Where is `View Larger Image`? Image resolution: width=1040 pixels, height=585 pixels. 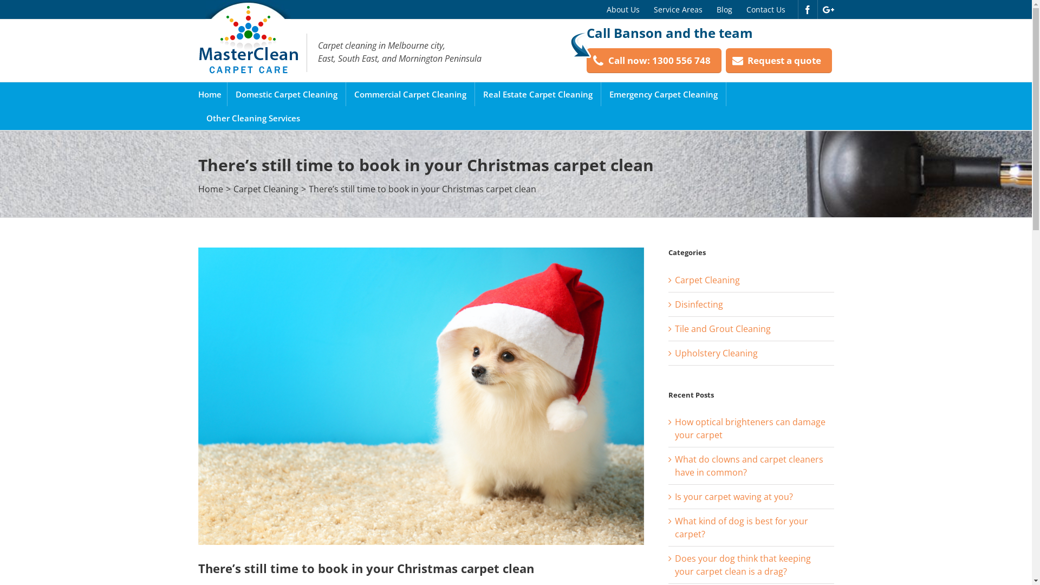 View Larger Image is located at coordinates (421, 396).